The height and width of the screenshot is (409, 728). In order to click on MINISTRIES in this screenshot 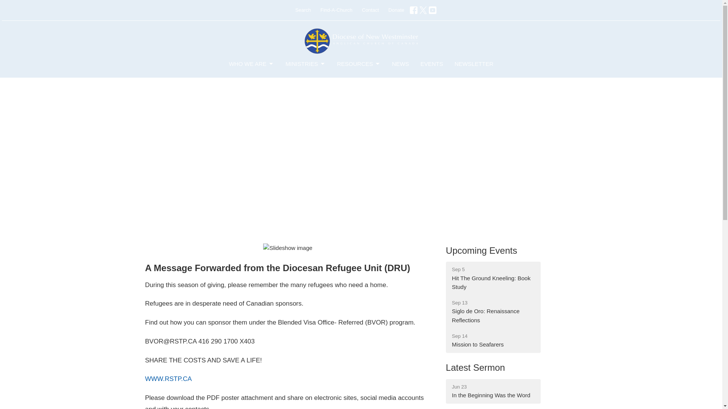, I will do `click(305, 64)`.